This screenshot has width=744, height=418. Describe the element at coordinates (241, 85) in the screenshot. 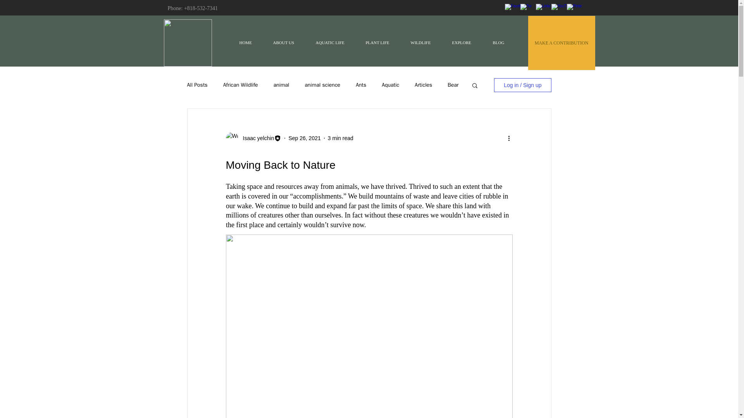

I see `African Wildlife` at that location.